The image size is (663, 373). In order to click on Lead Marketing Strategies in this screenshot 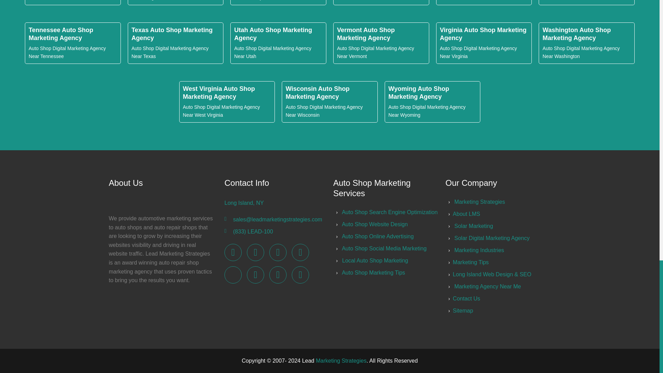, I will do `click(480, 202)`.